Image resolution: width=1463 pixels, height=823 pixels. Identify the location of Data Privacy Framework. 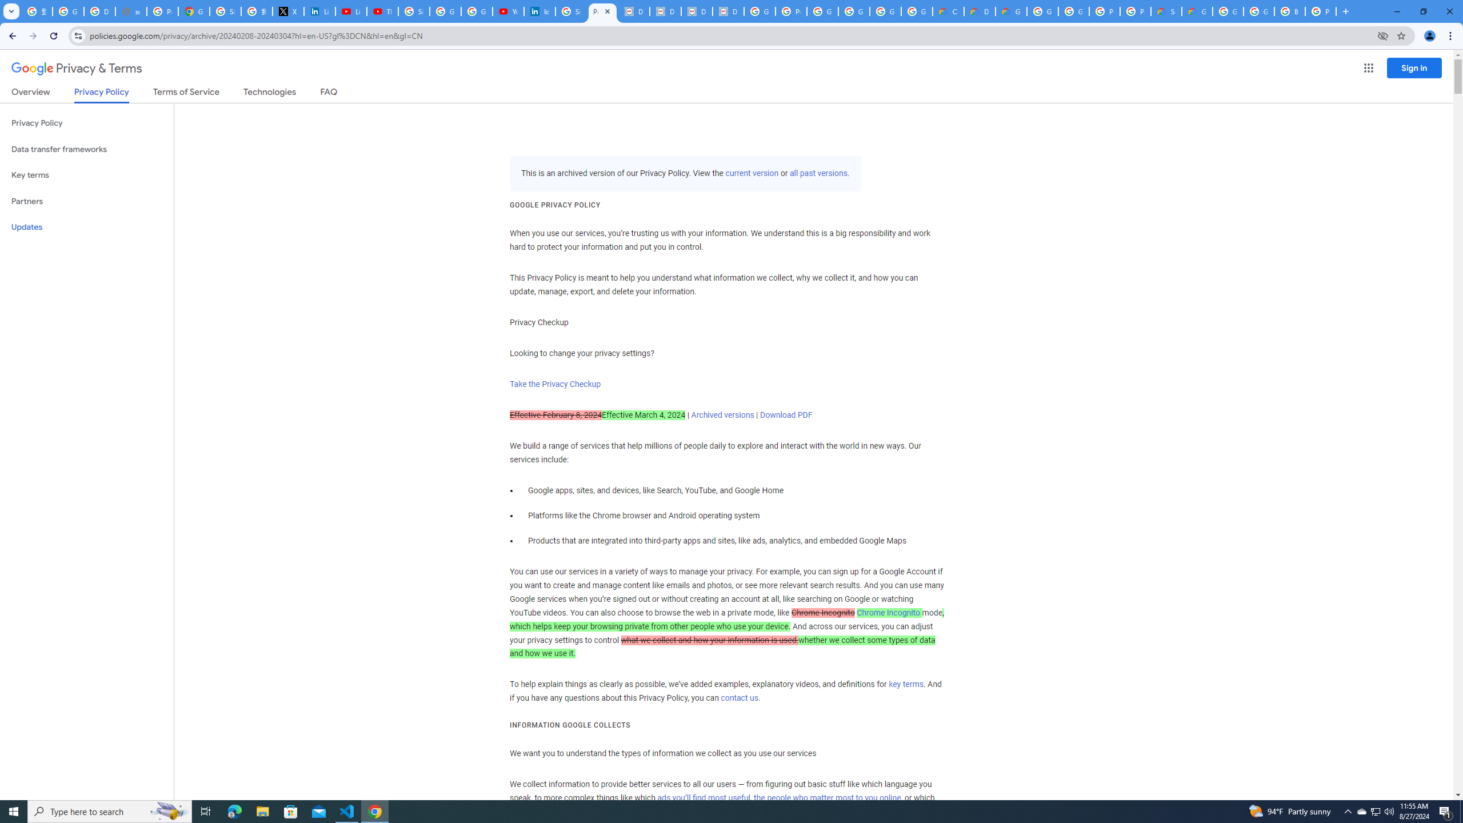
(665, 11).